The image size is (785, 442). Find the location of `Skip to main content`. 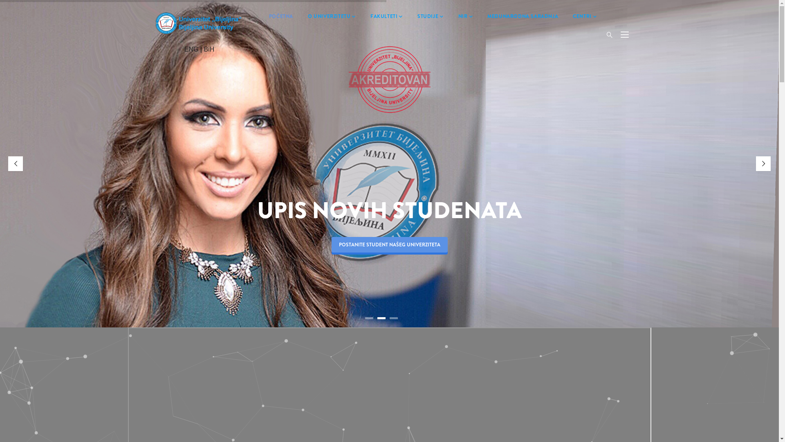

Skip to main content is located at coordinates (0, 0).